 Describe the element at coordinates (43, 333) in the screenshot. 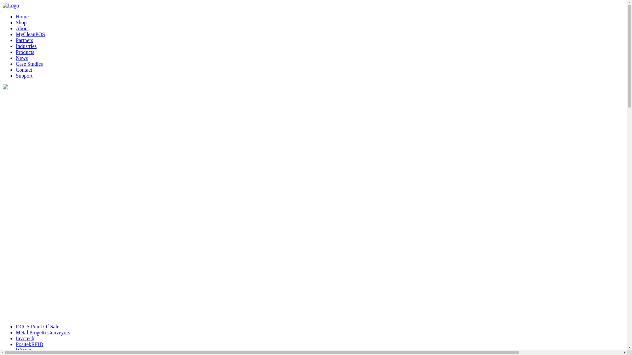

I see `Metal Progetti Conveyors` at that location.